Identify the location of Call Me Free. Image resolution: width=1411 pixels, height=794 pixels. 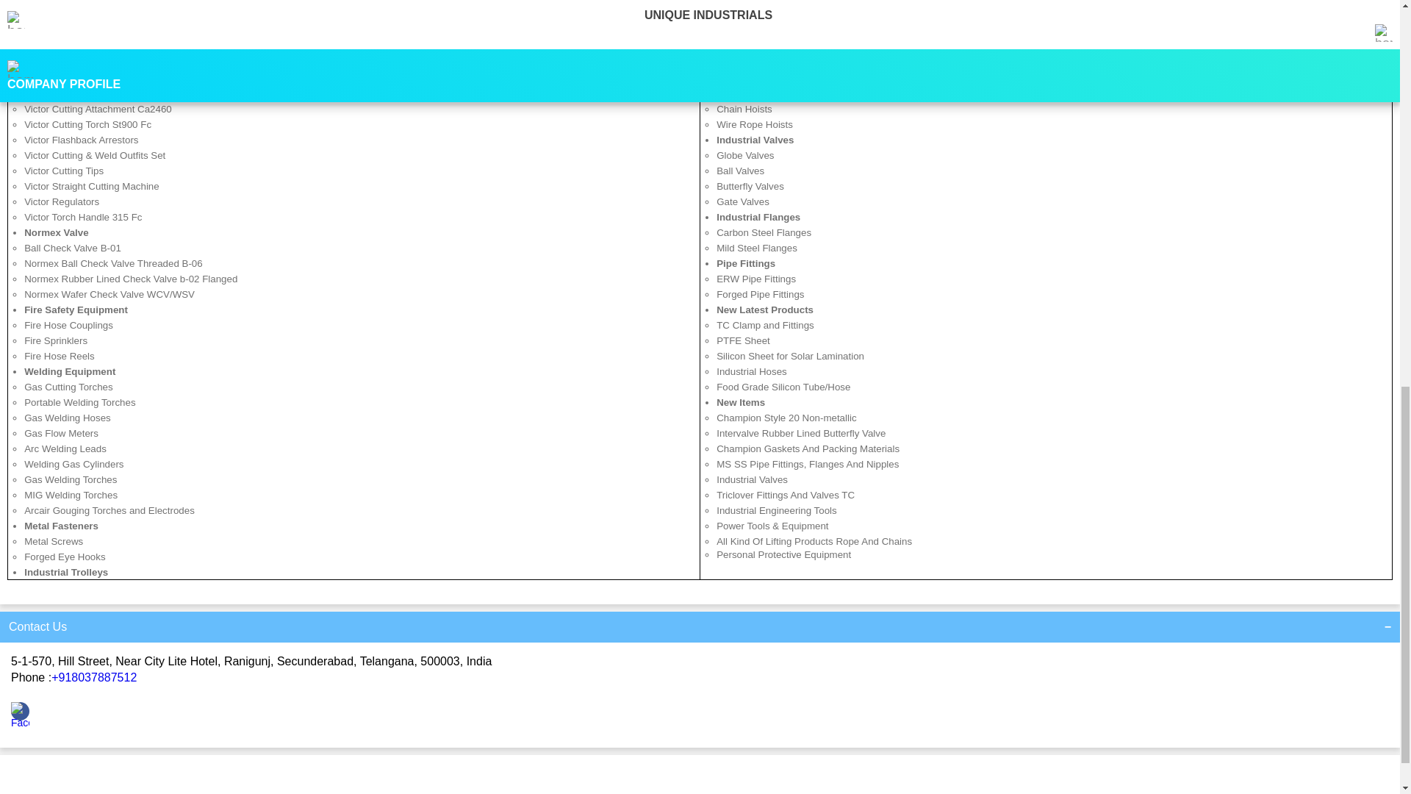
(694, 787).